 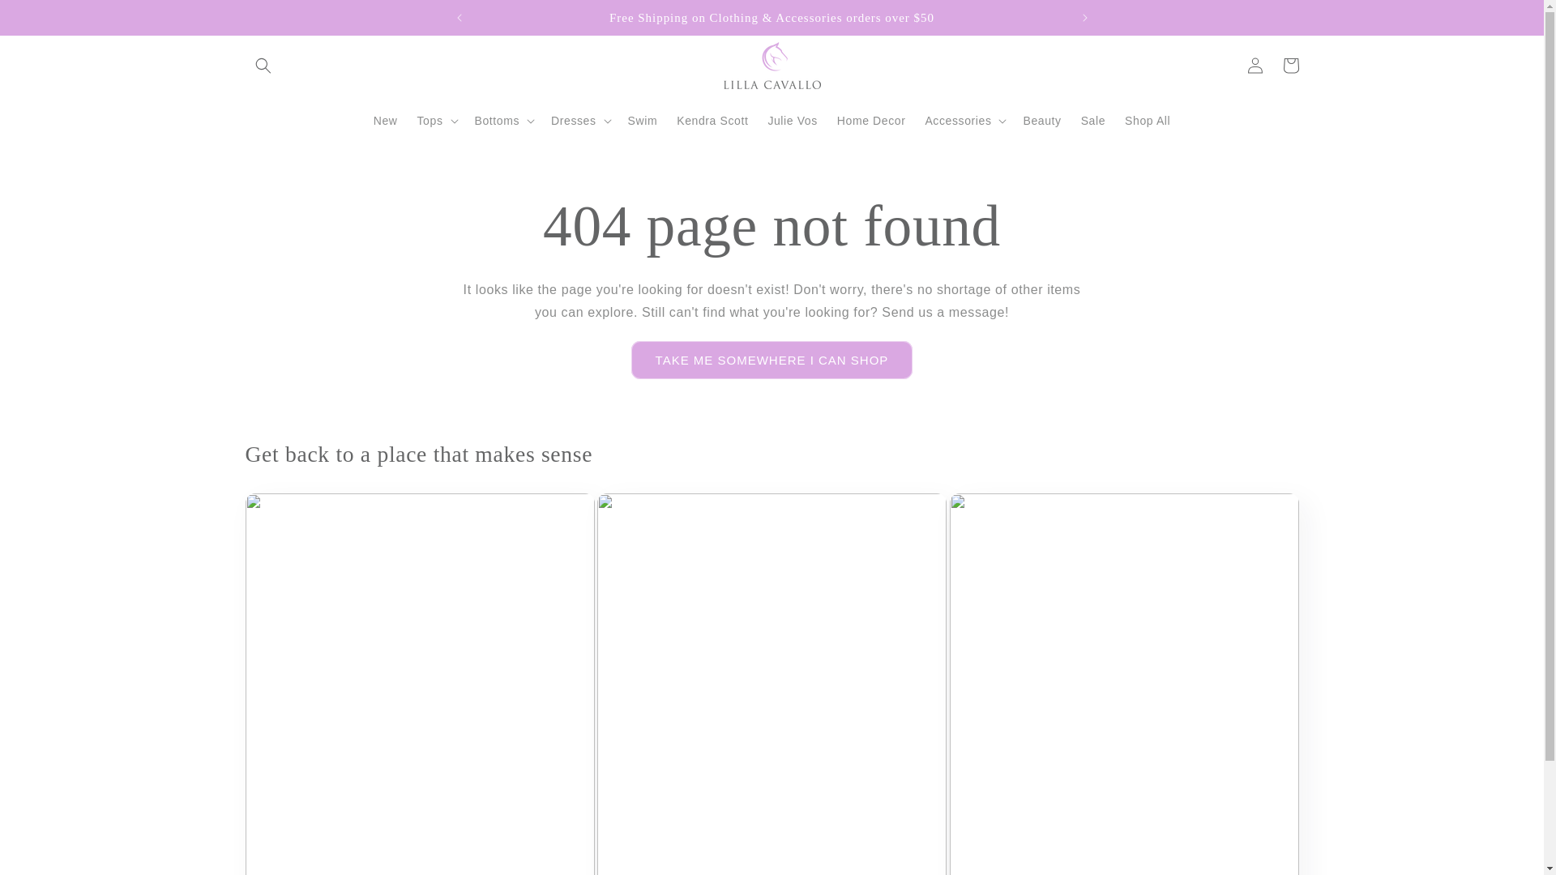 What do you see at coordinates (49, 19) in the screenshot?
I see `Skip to content` at bounding box center [49, 19].